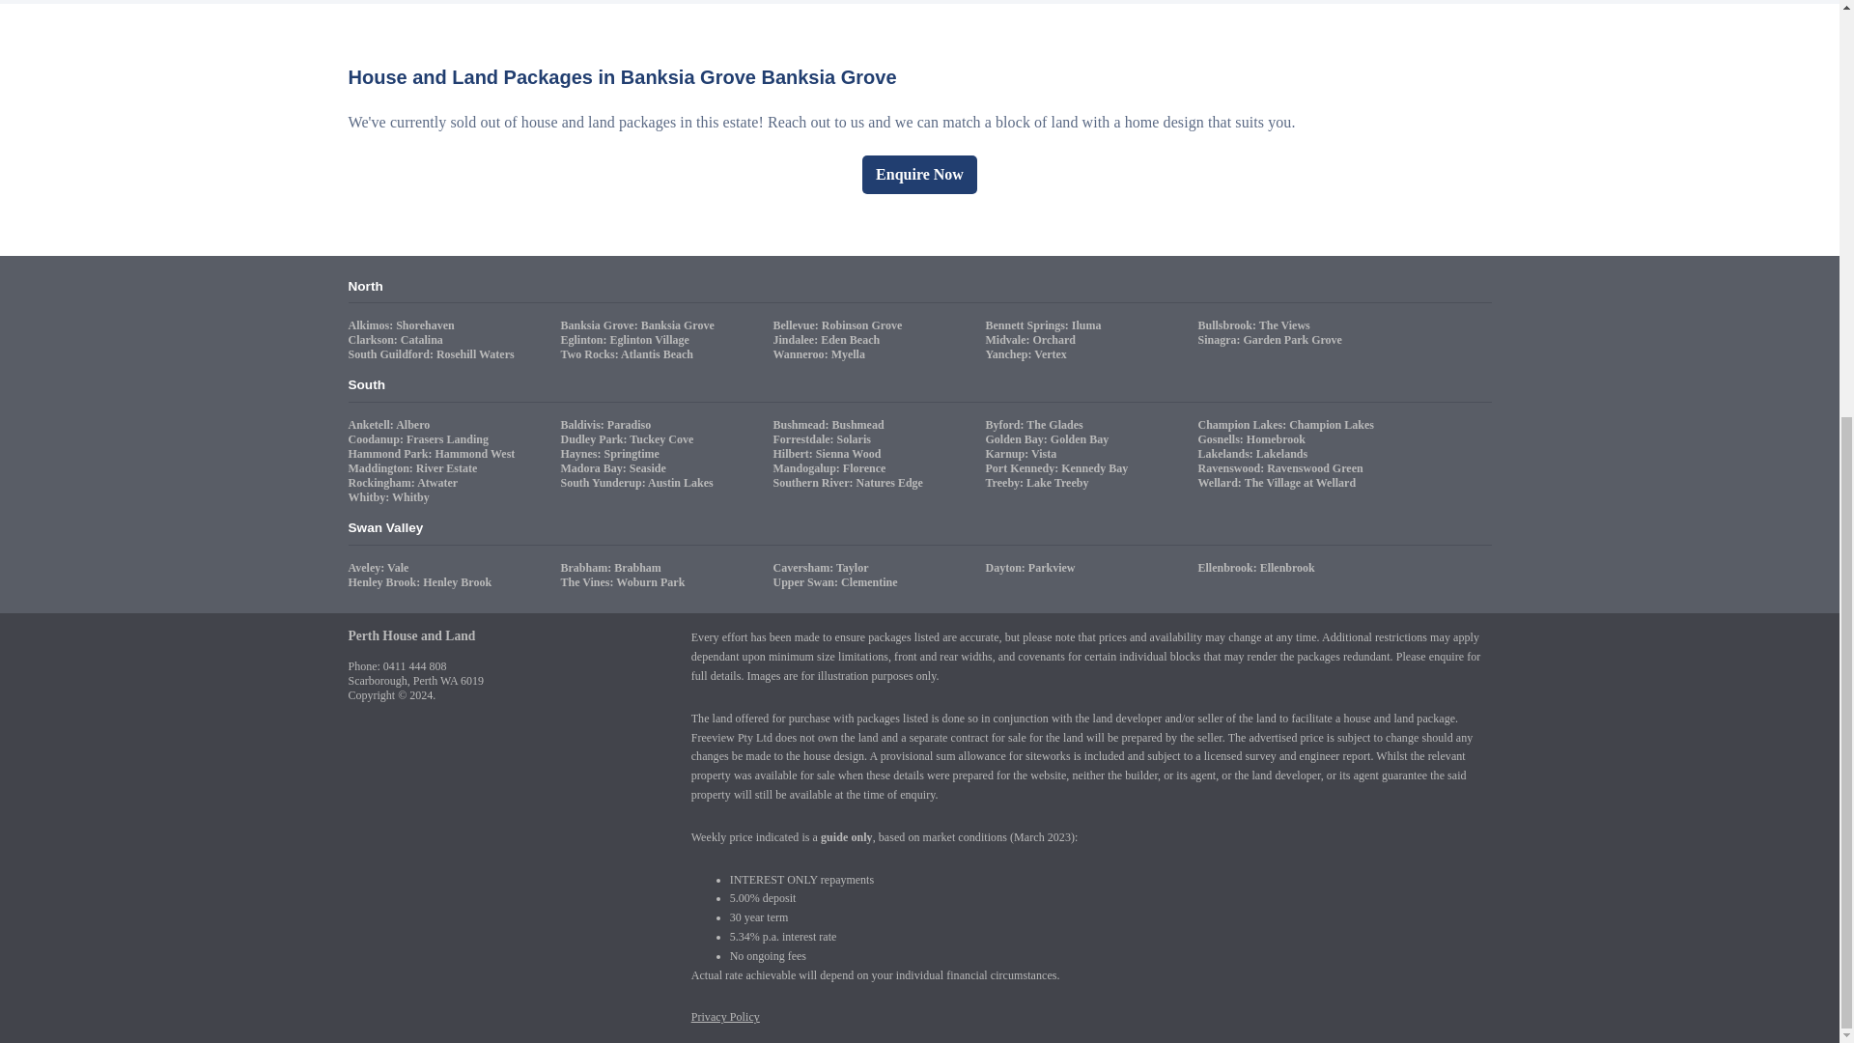 Image resolution: width=1854 pixels, height=1043 pixels. I want to click on Champion Lakes: Champion Lakes, so click(1287, 425).